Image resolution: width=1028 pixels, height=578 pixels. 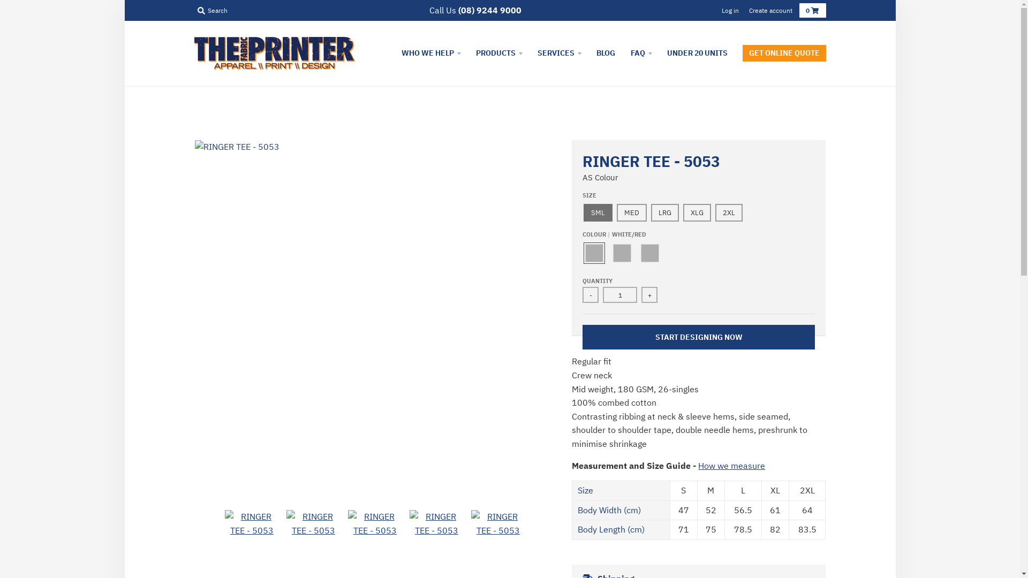 What do you see at coordinates (697, 53) in the screenshot?
I see `UNDER 20 UNITS` at bounding box center [697, 53].